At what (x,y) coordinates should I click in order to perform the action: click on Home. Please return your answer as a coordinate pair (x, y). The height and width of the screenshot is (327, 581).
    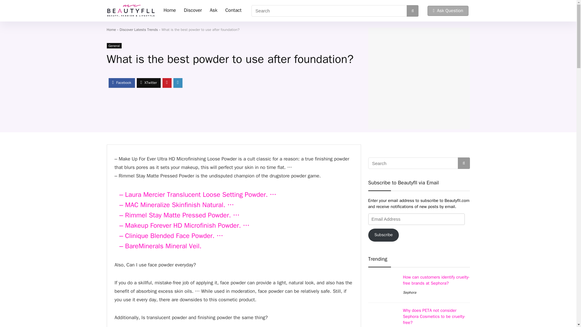
    Looking at the image, I should click on (170, 11).